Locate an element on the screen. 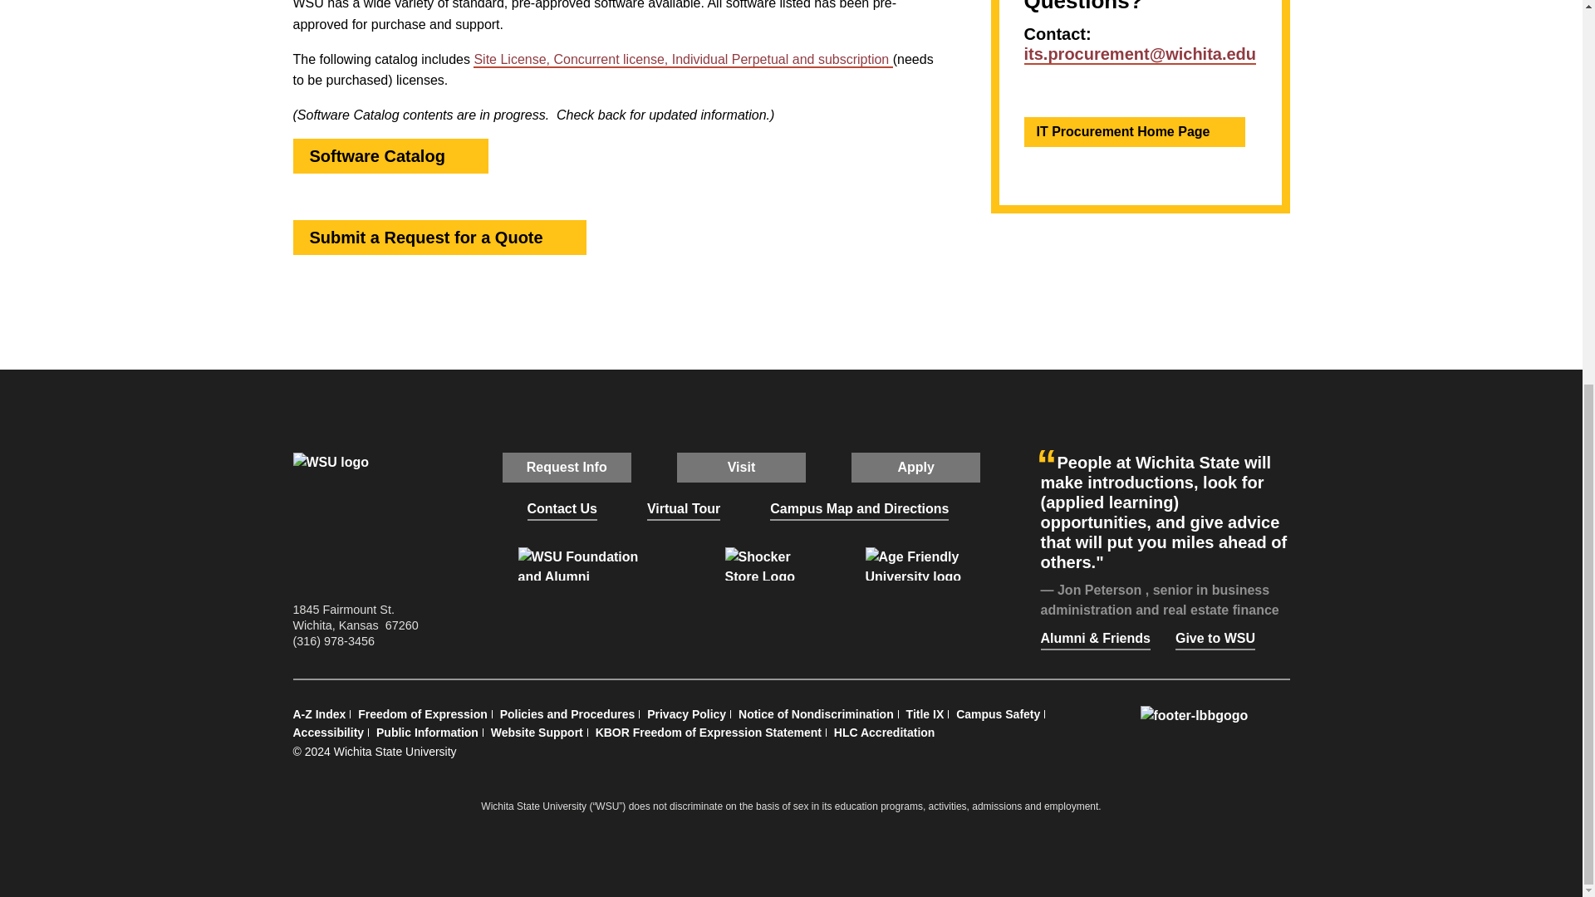 The height and width of the screenshot is (897, 1595). Software Catalog is located at coordinates (464, 156).